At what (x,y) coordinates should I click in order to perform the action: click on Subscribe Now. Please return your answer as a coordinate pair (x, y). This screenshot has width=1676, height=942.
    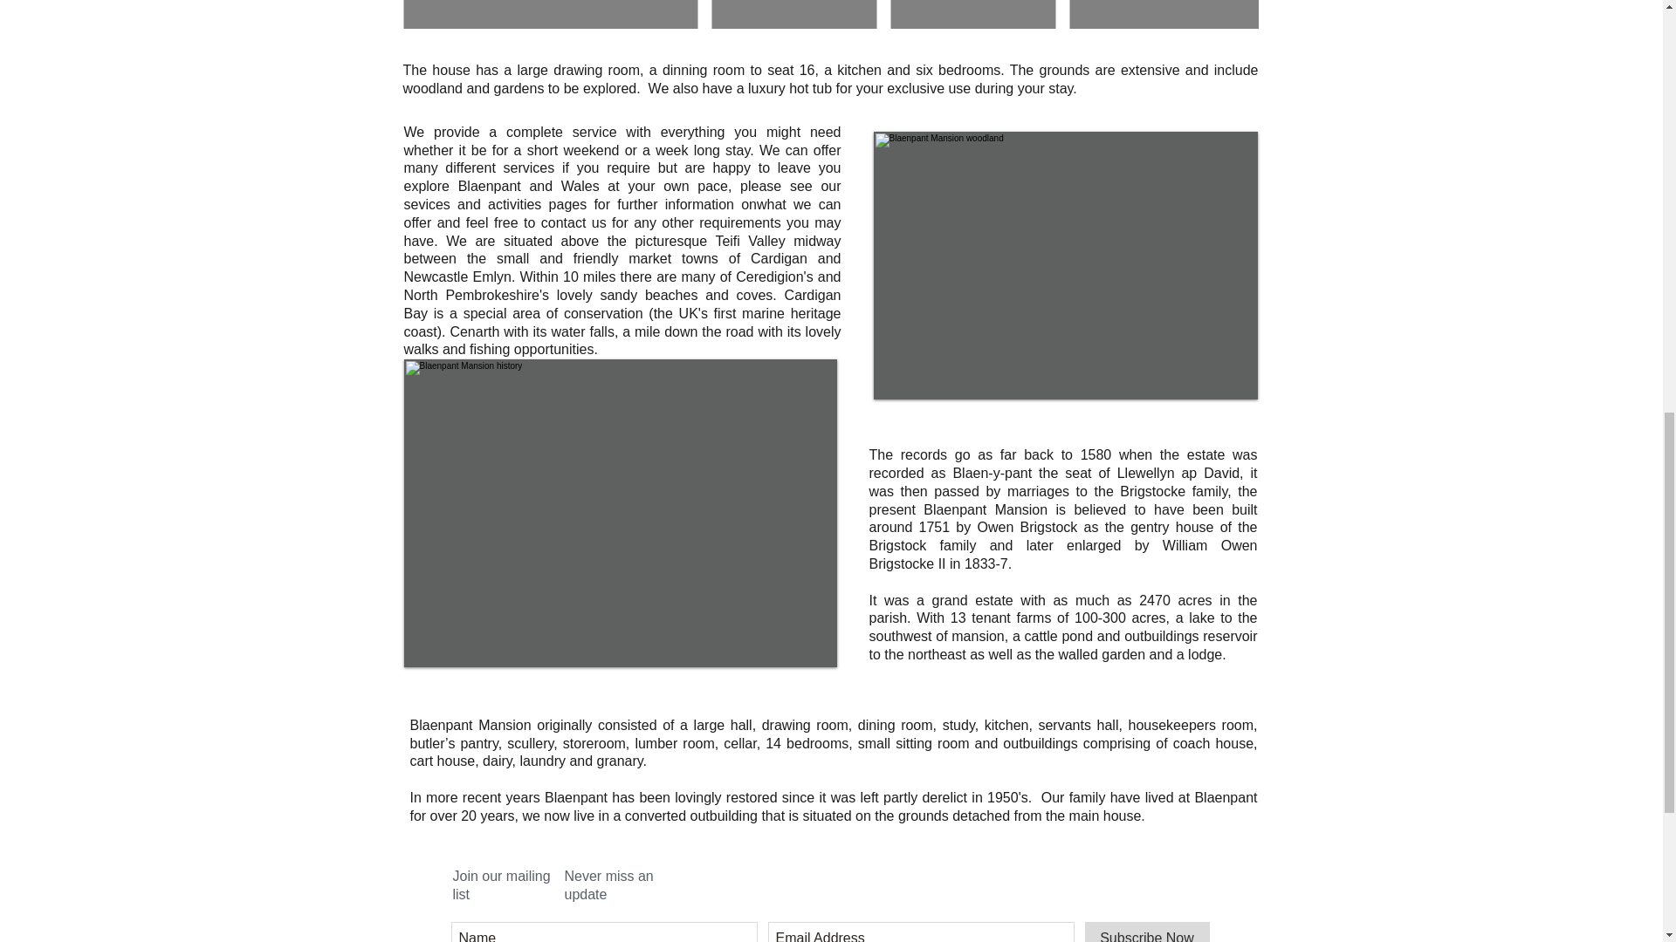
    Looking at the image, I should click on (1146, 932).